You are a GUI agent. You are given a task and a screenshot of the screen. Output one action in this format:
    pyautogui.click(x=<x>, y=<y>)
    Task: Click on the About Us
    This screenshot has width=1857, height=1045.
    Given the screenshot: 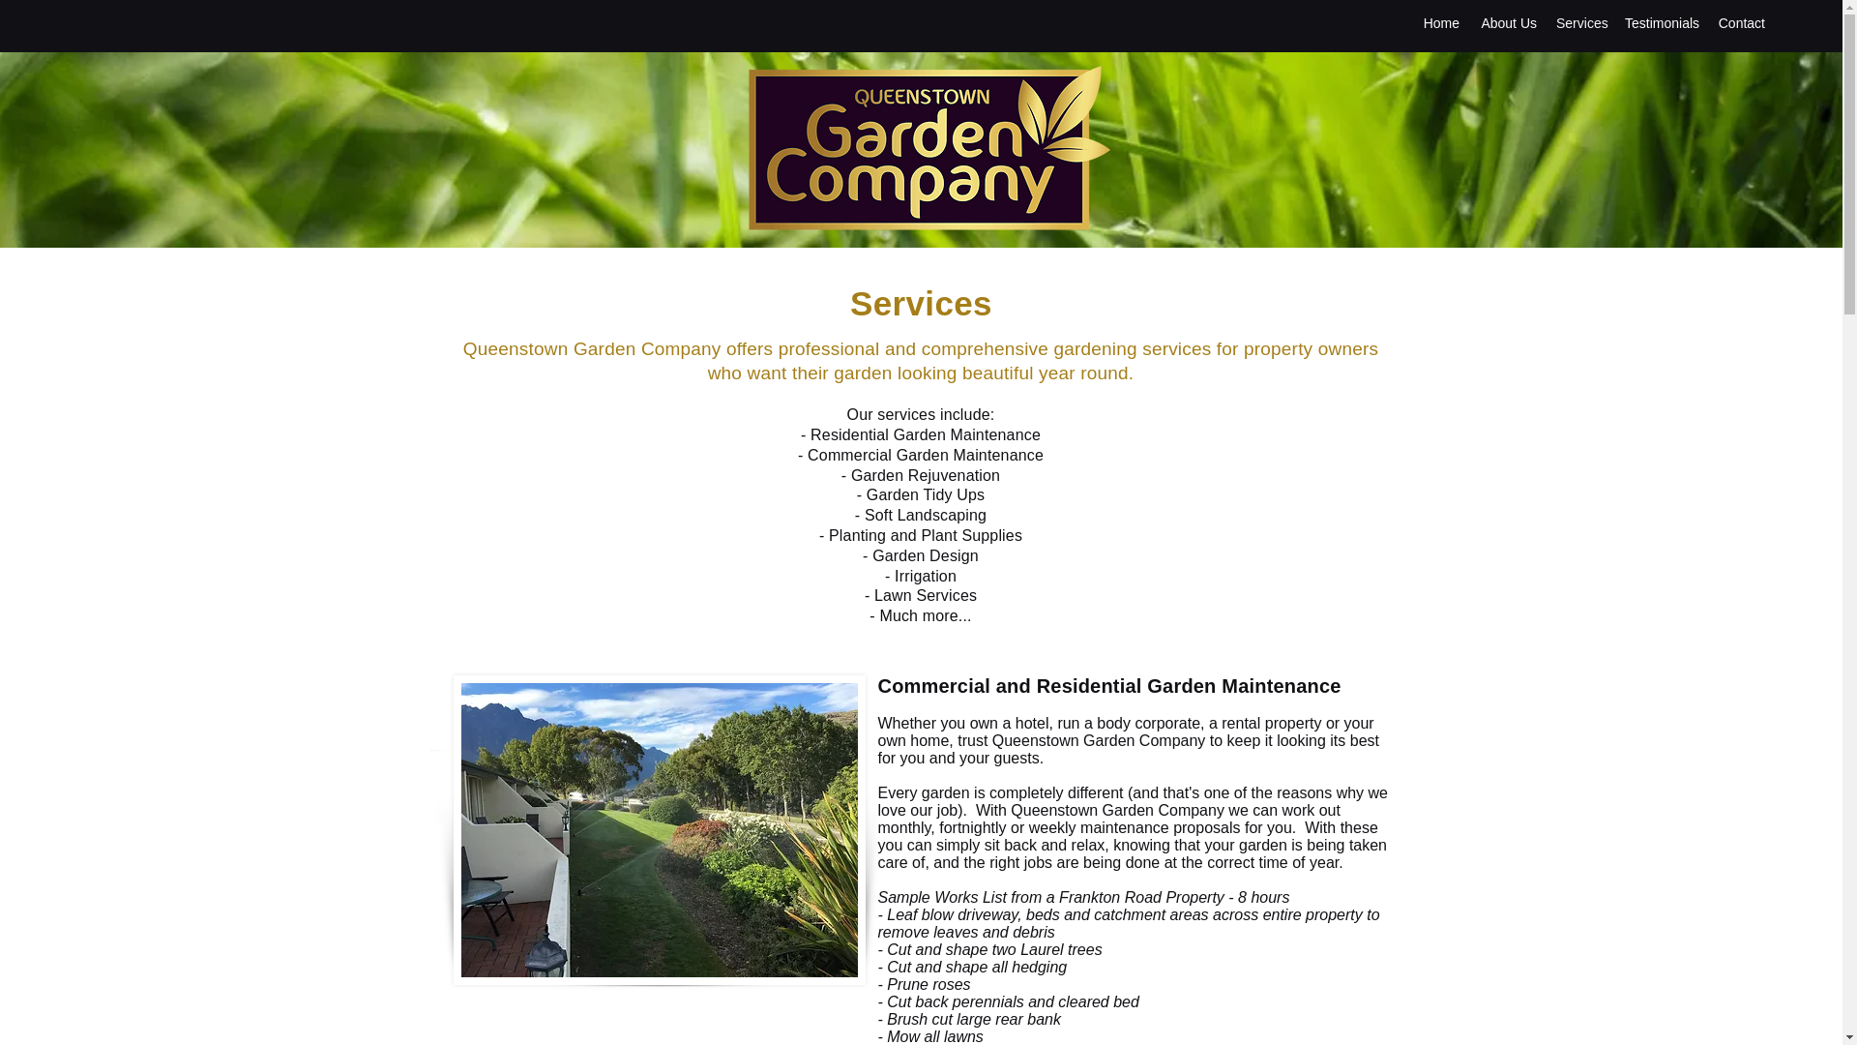 What is the action you would take?
    pyautogui.click(x=1507, y=22)
    